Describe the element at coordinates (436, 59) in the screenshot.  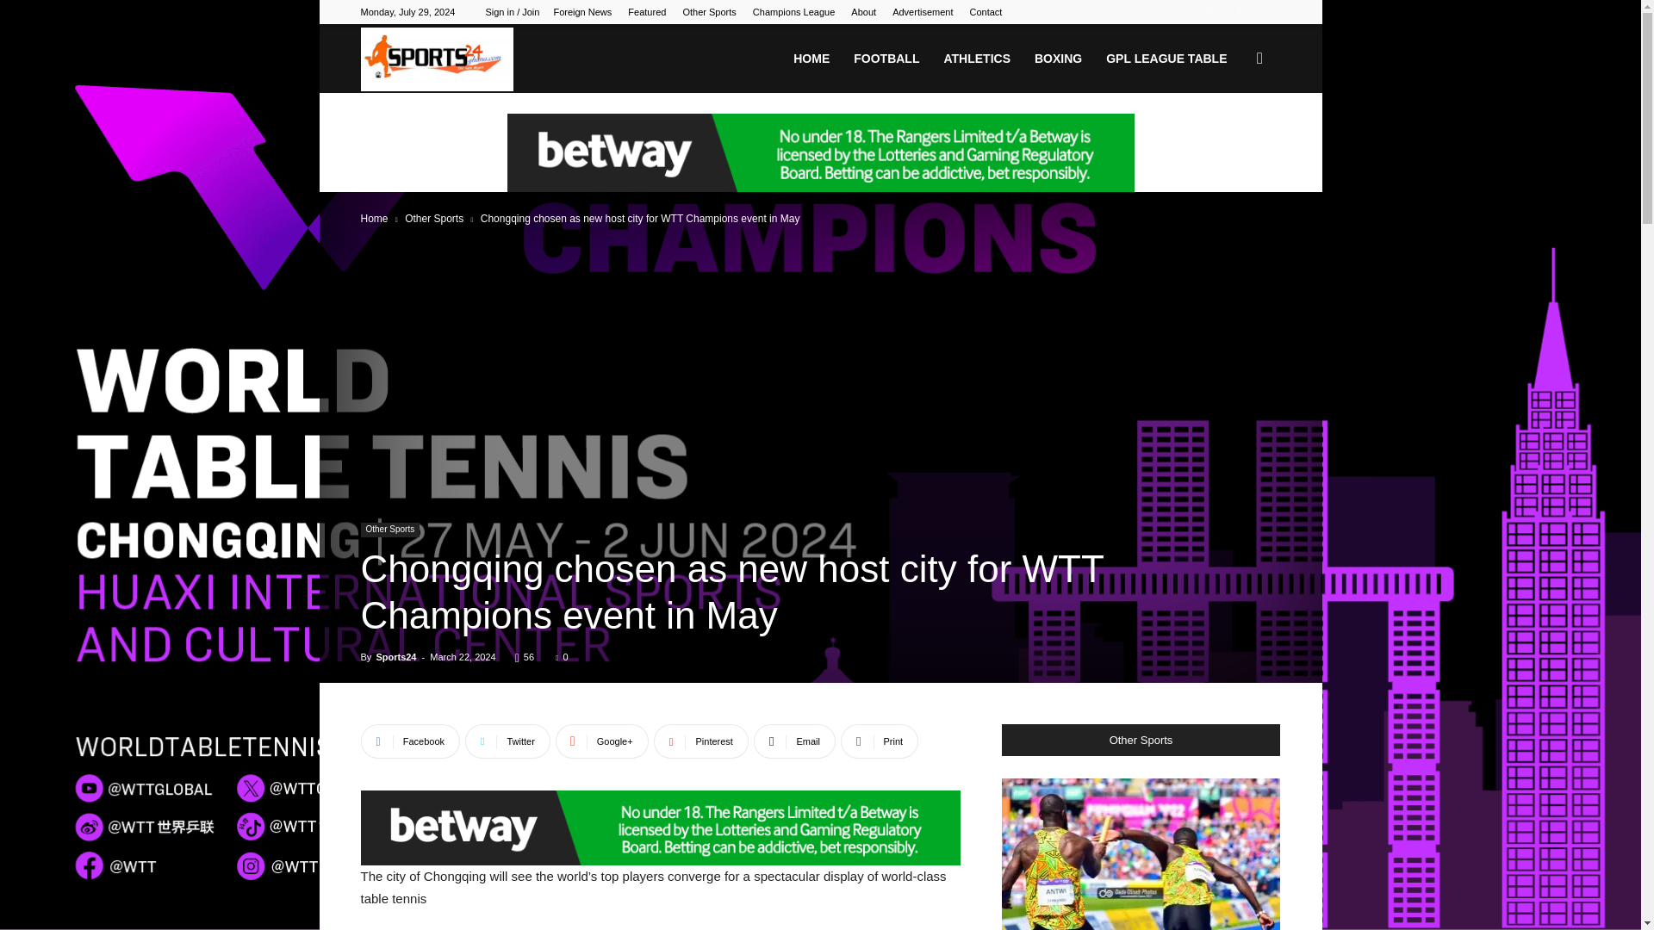
I see `Sports 24 Ghana` at that location.